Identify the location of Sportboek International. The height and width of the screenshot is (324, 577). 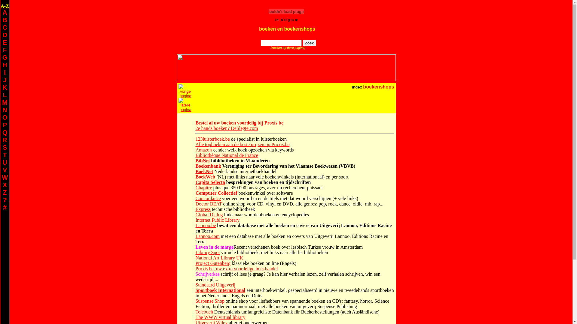
(220, 290).